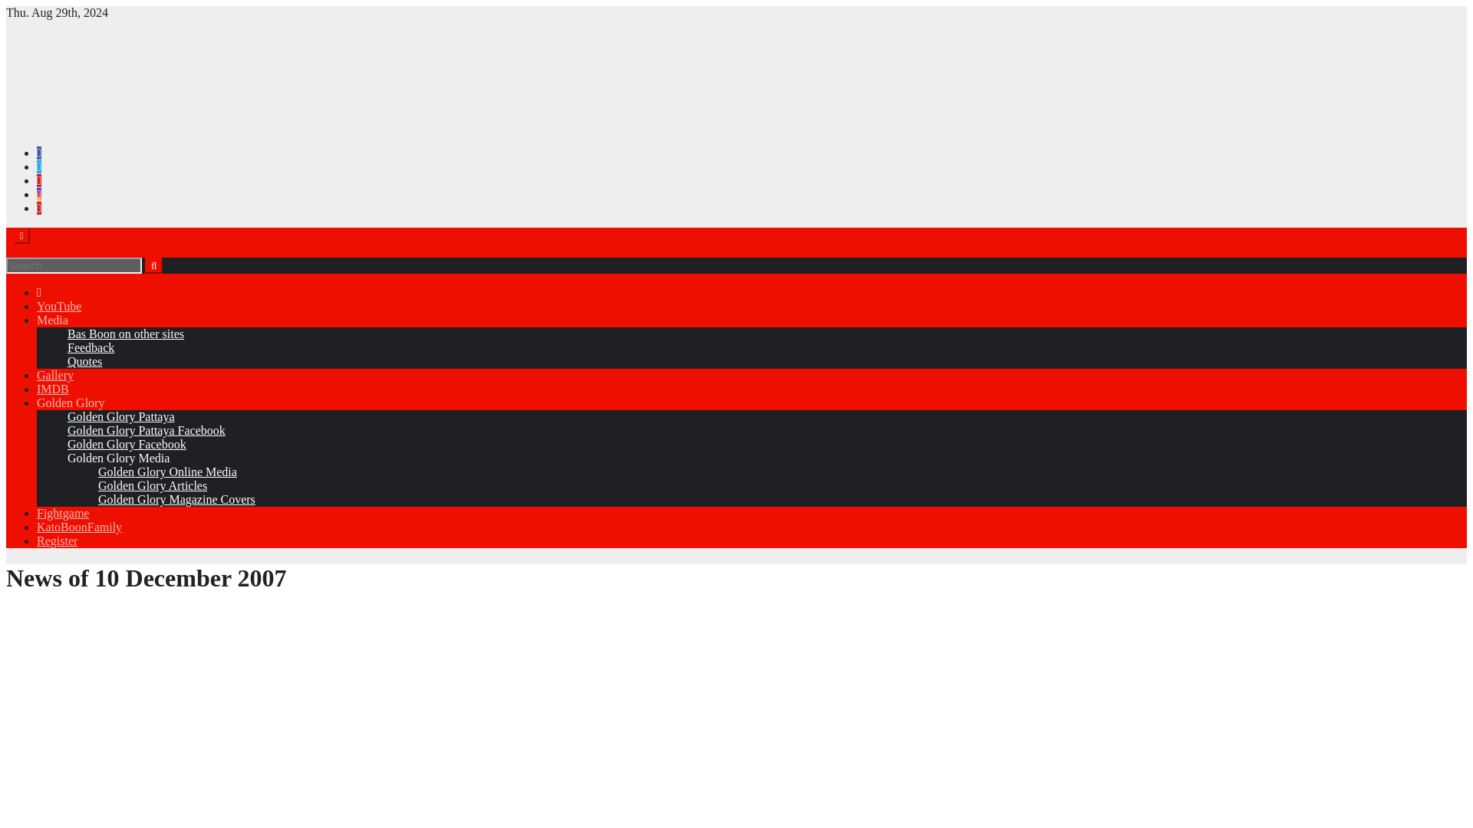 This screenshot has height=828, width=1473. I want to click on YouTube, so click(58, 306).